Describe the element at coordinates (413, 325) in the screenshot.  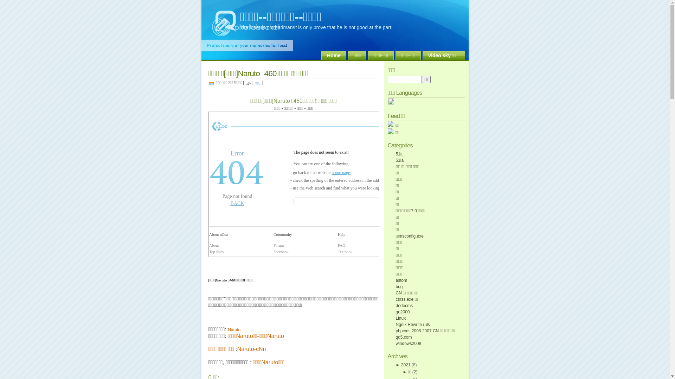
I see `Ngnix Rewrite ruls` at that location.